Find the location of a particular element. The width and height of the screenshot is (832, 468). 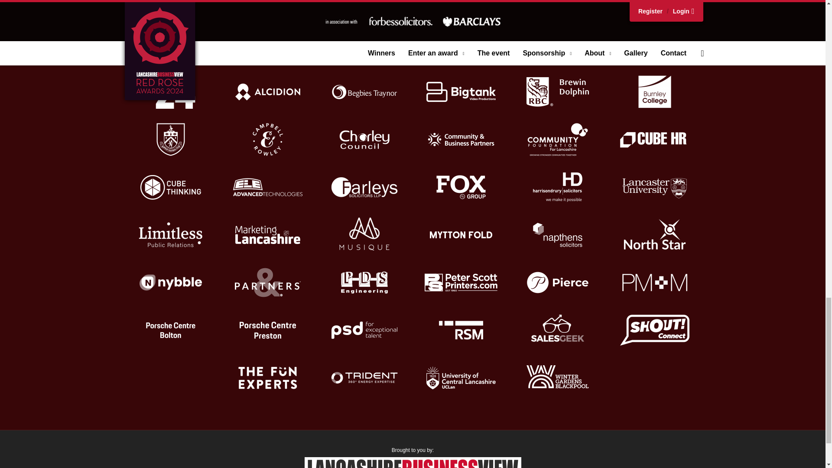

Burnley College  is located at coordinates (654, 91).